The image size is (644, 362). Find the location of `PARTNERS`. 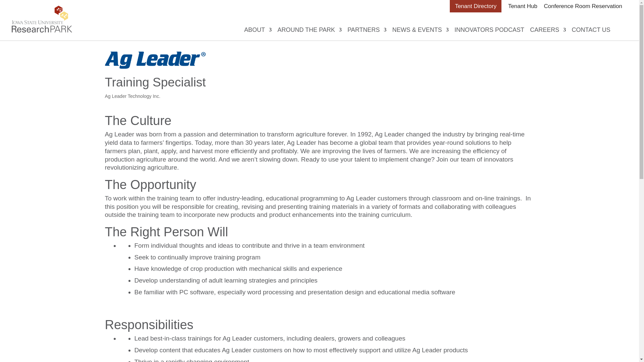

PARTNERS is located at coordinates (367, 30).